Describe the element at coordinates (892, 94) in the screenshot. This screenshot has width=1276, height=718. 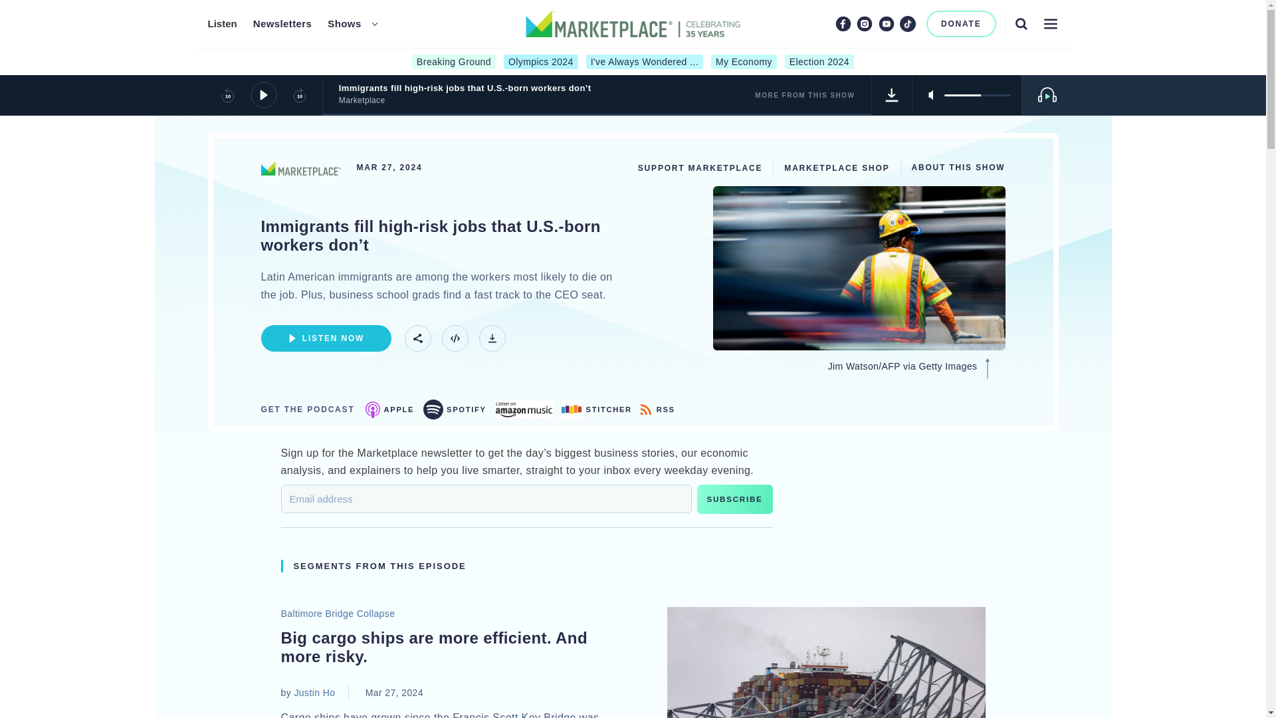
I see `Download Track` at that location.